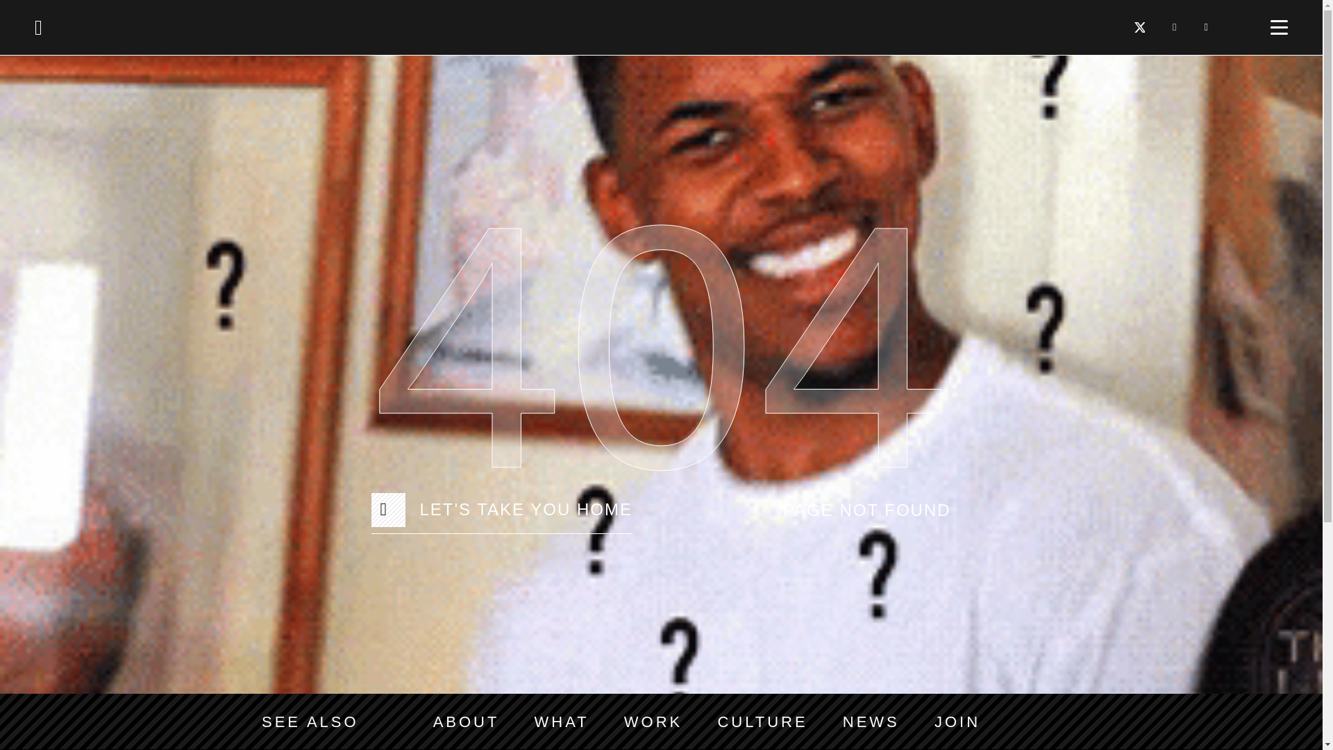 Image resolution: width=1333 pixels, height=750 pixels. I want to click on CULTURE, so click(762, 722).